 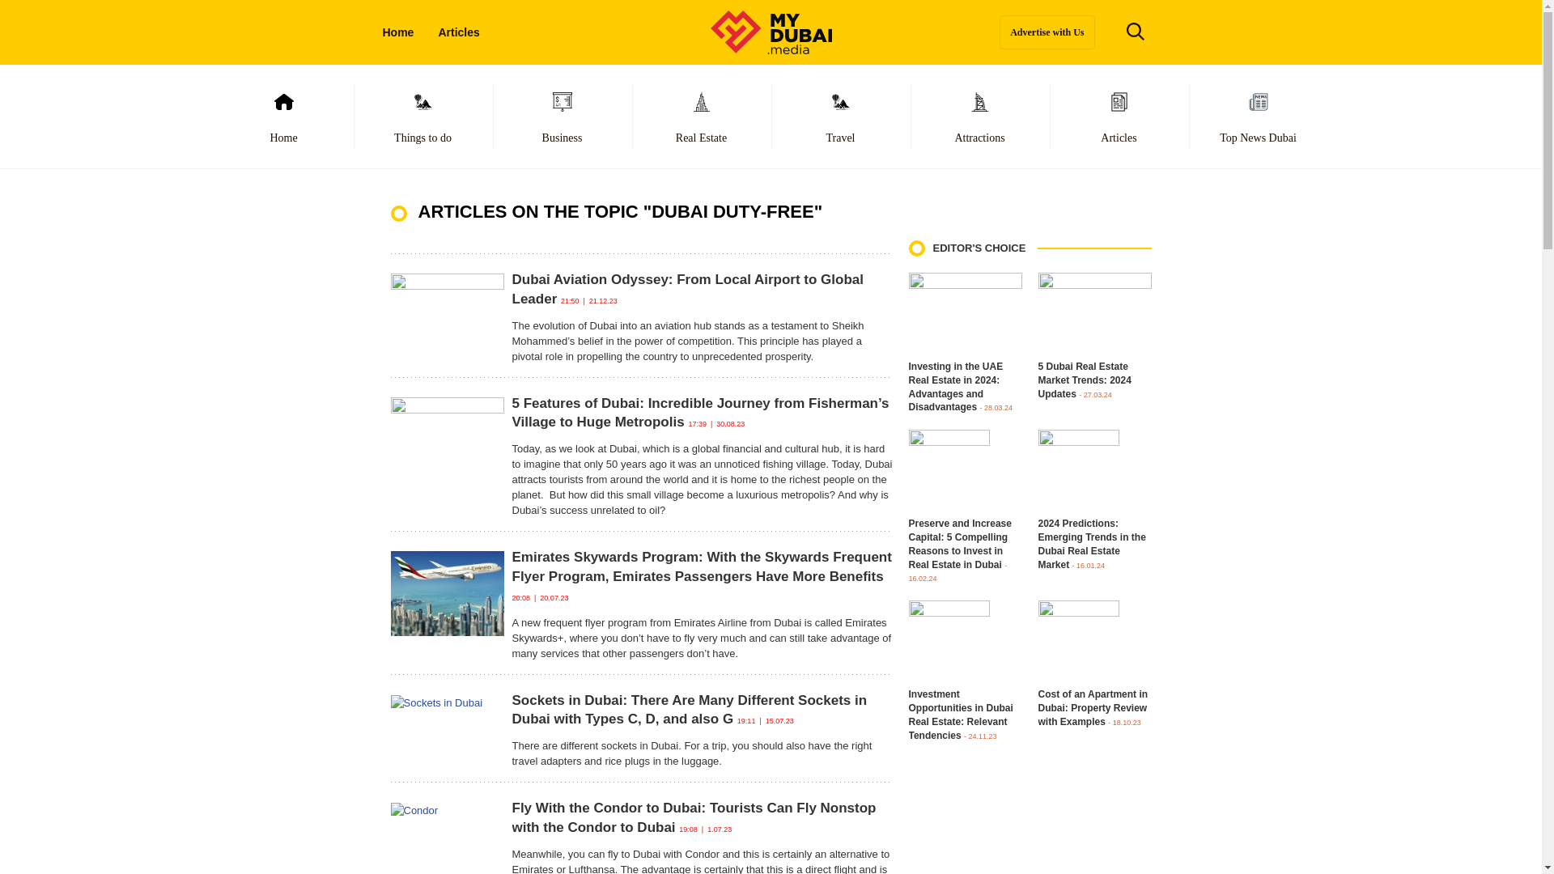 I want to click on Dubai Aviation Odyssey: From Local Airport to Global Leader, so click(x=687, y=290).